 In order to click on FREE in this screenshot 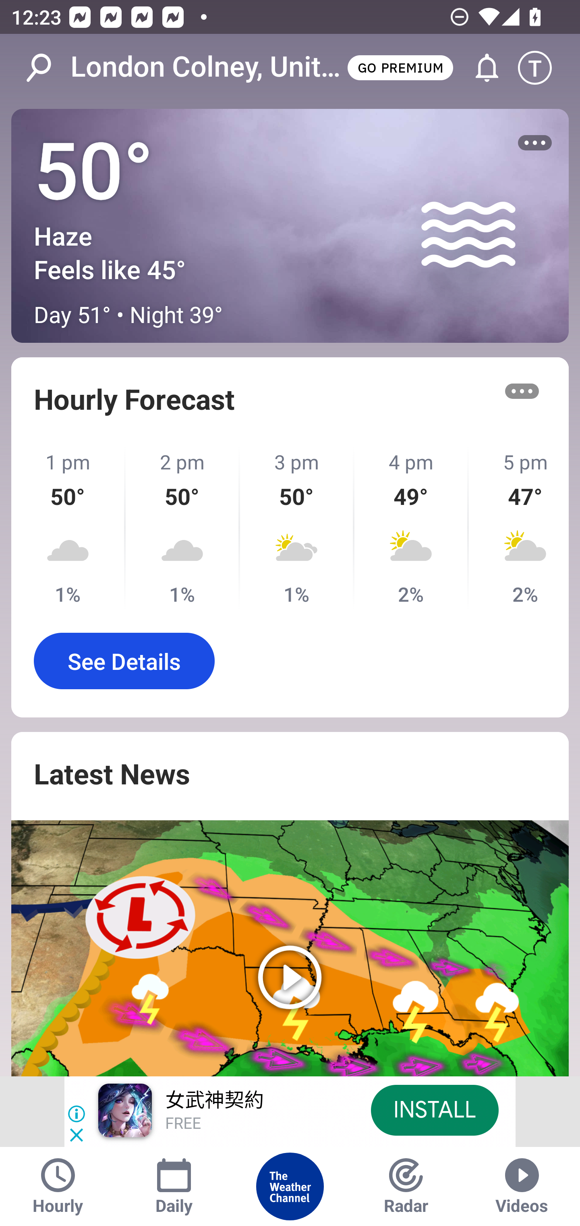, I will do `click(183, 1124)`.